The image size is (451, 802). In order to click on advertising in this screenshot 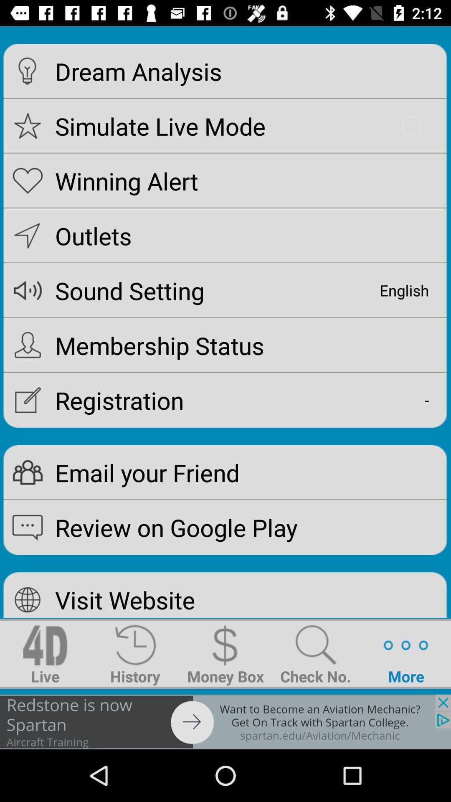, I will do `click(225, 722)`.